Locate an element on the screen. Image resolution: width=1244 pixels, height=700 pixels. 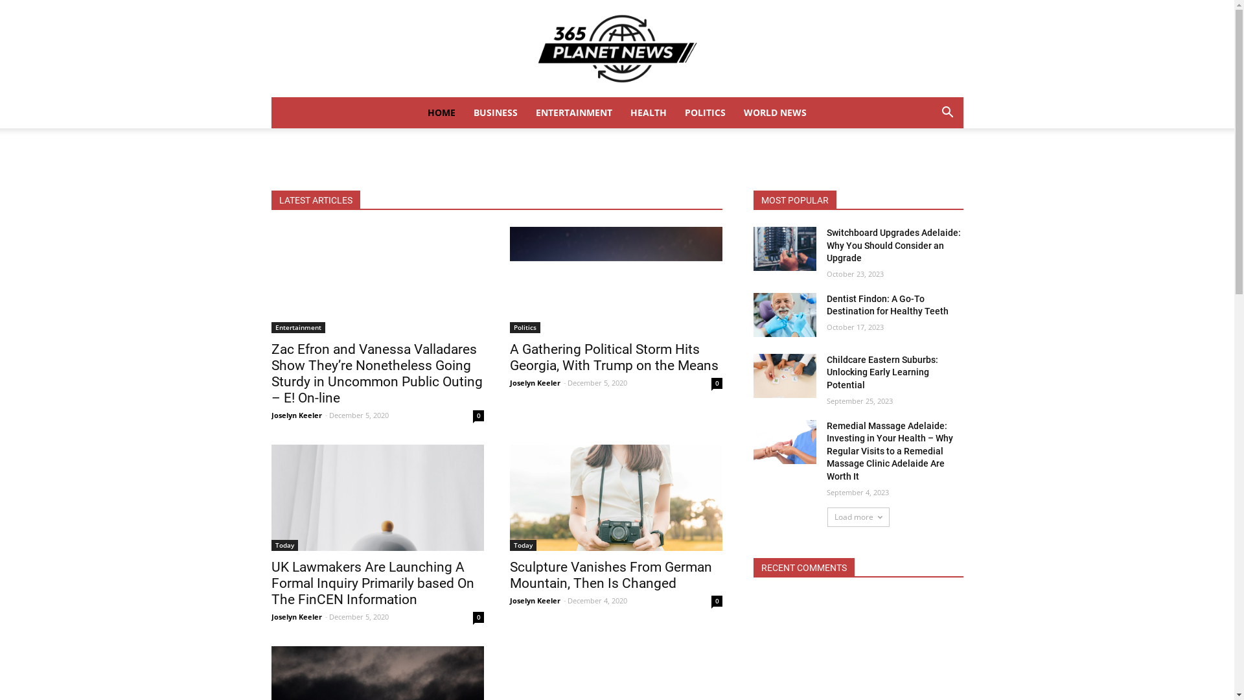
Joselyn Keeler is located at coordinates (535, 382).